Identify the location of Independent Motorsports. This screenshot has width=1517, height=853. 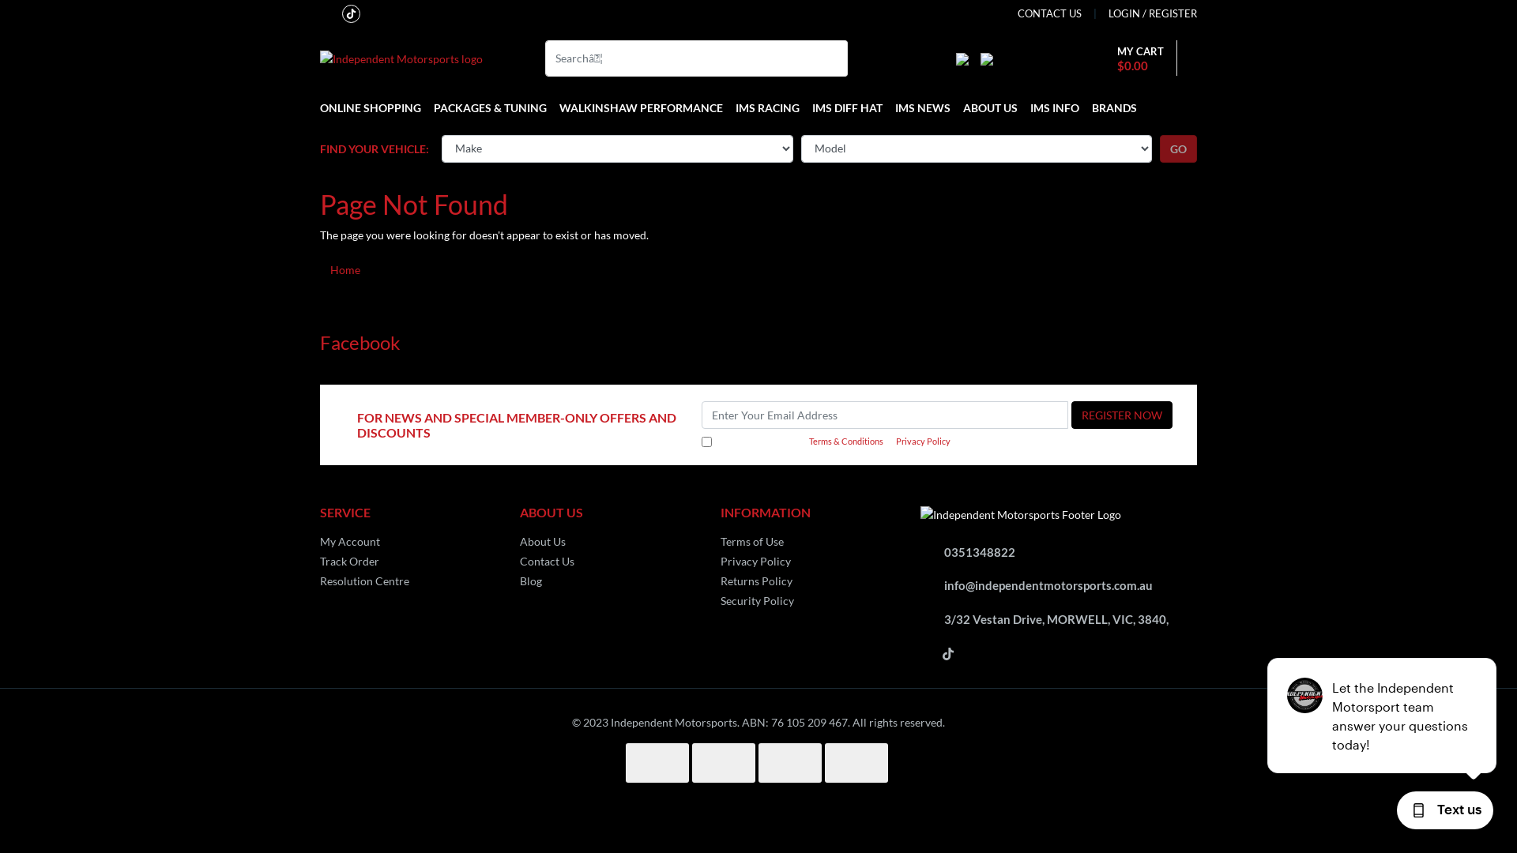
(401, 57).